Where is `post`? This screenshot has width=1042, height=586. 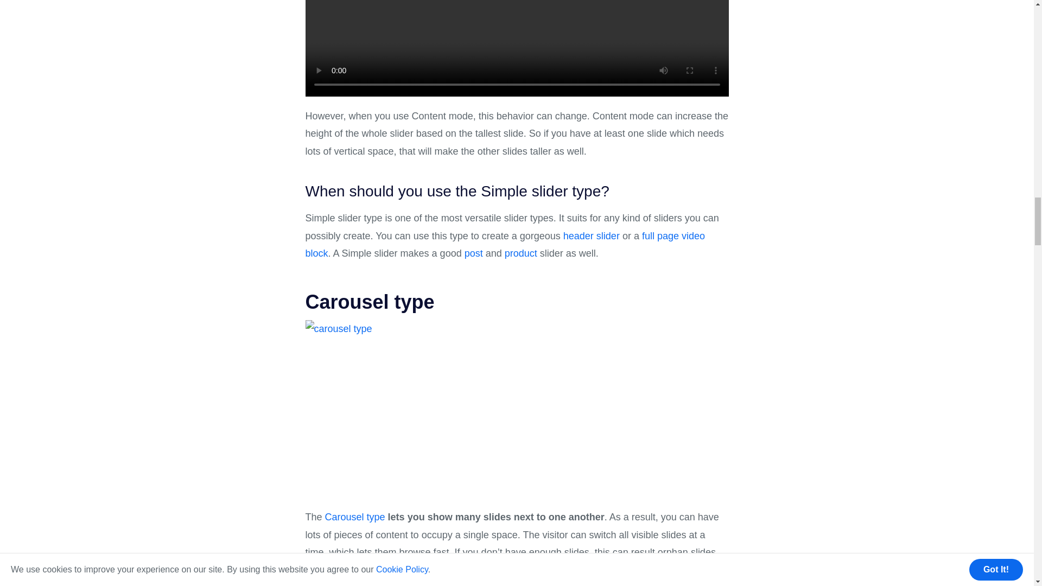
post is located at coordinates (474, 254).